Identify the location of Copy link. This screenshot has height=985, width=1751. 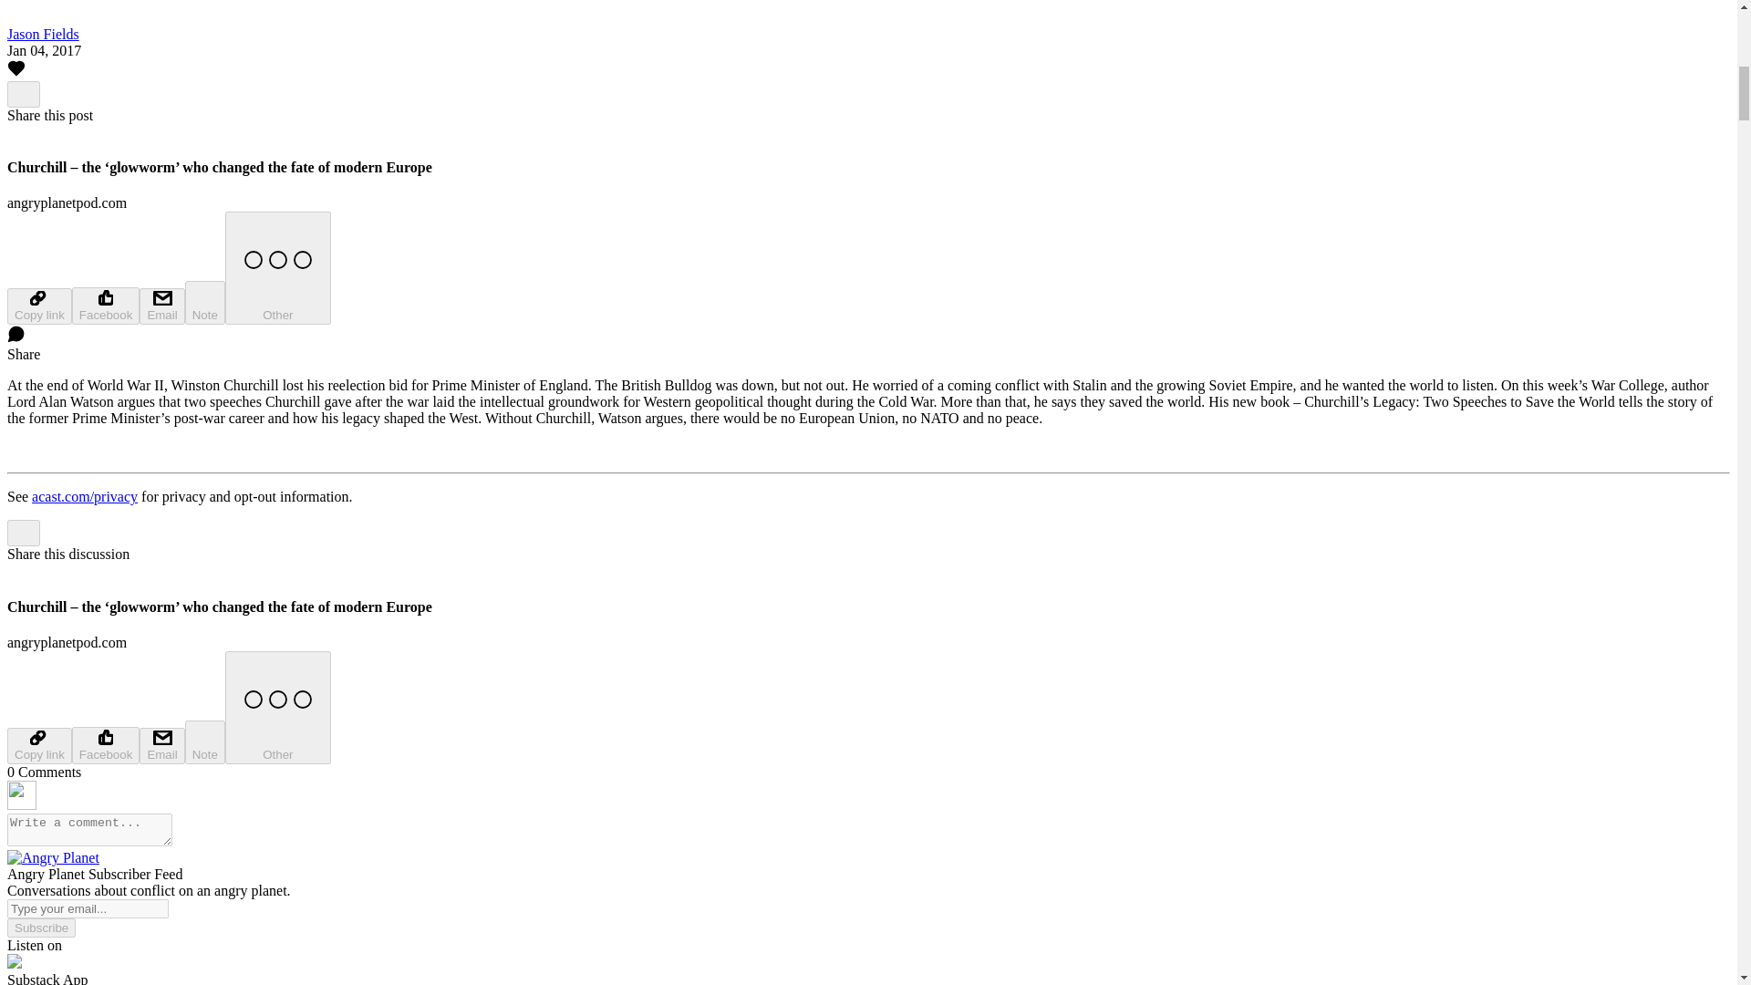
(38, 306).